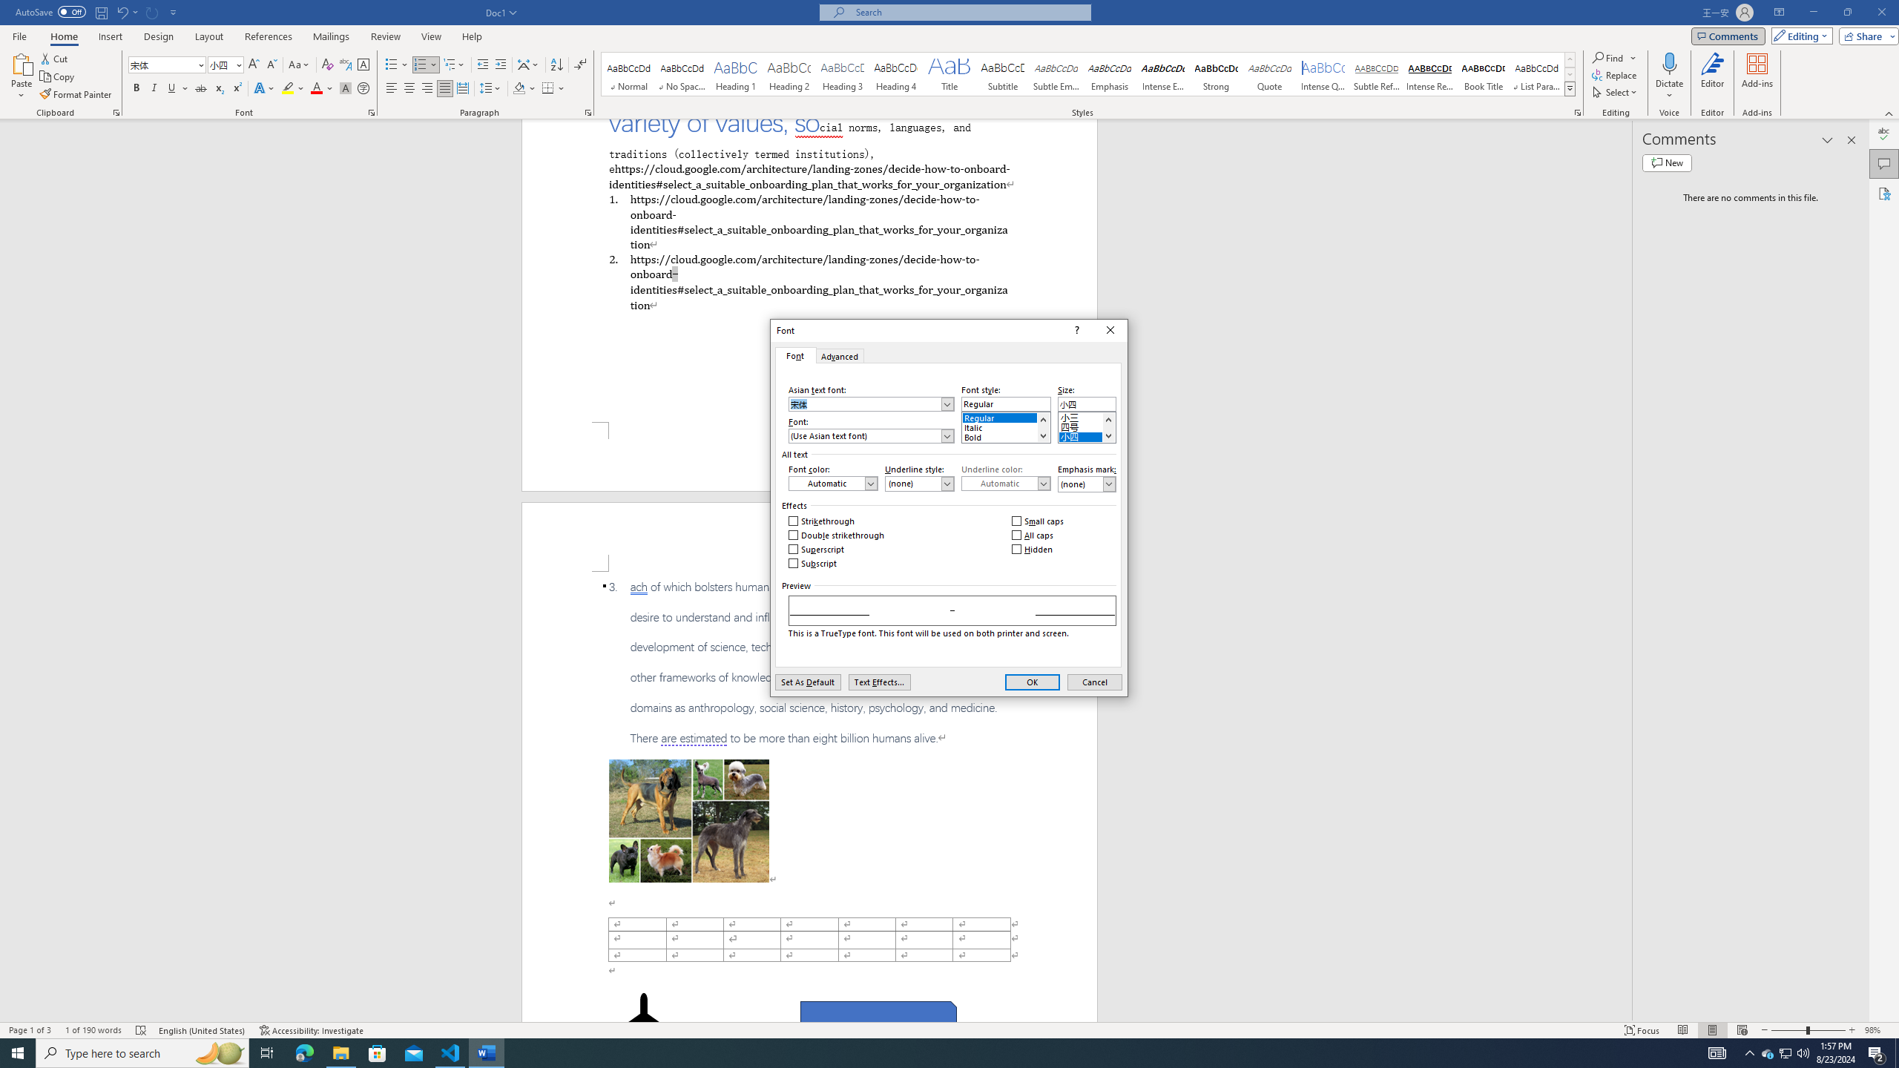 Image resolution: width=1899 pixels, height=1068 pixels. I want to click on Asian Layout, so click(528, 65).